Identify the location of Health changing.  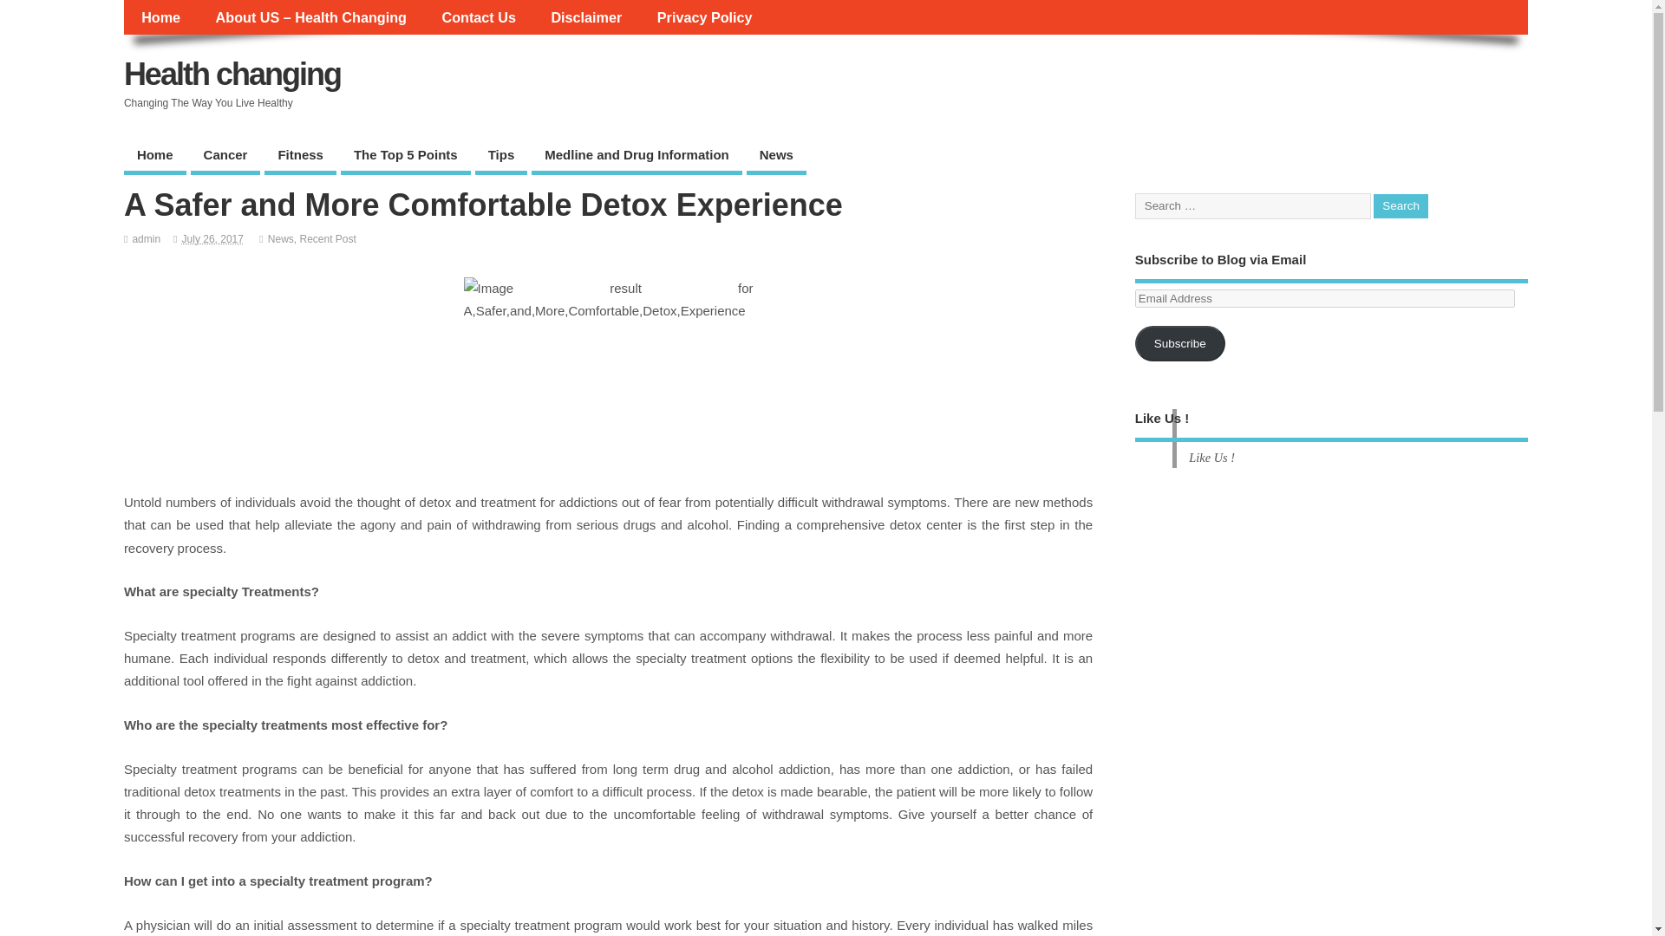
(232, 73).